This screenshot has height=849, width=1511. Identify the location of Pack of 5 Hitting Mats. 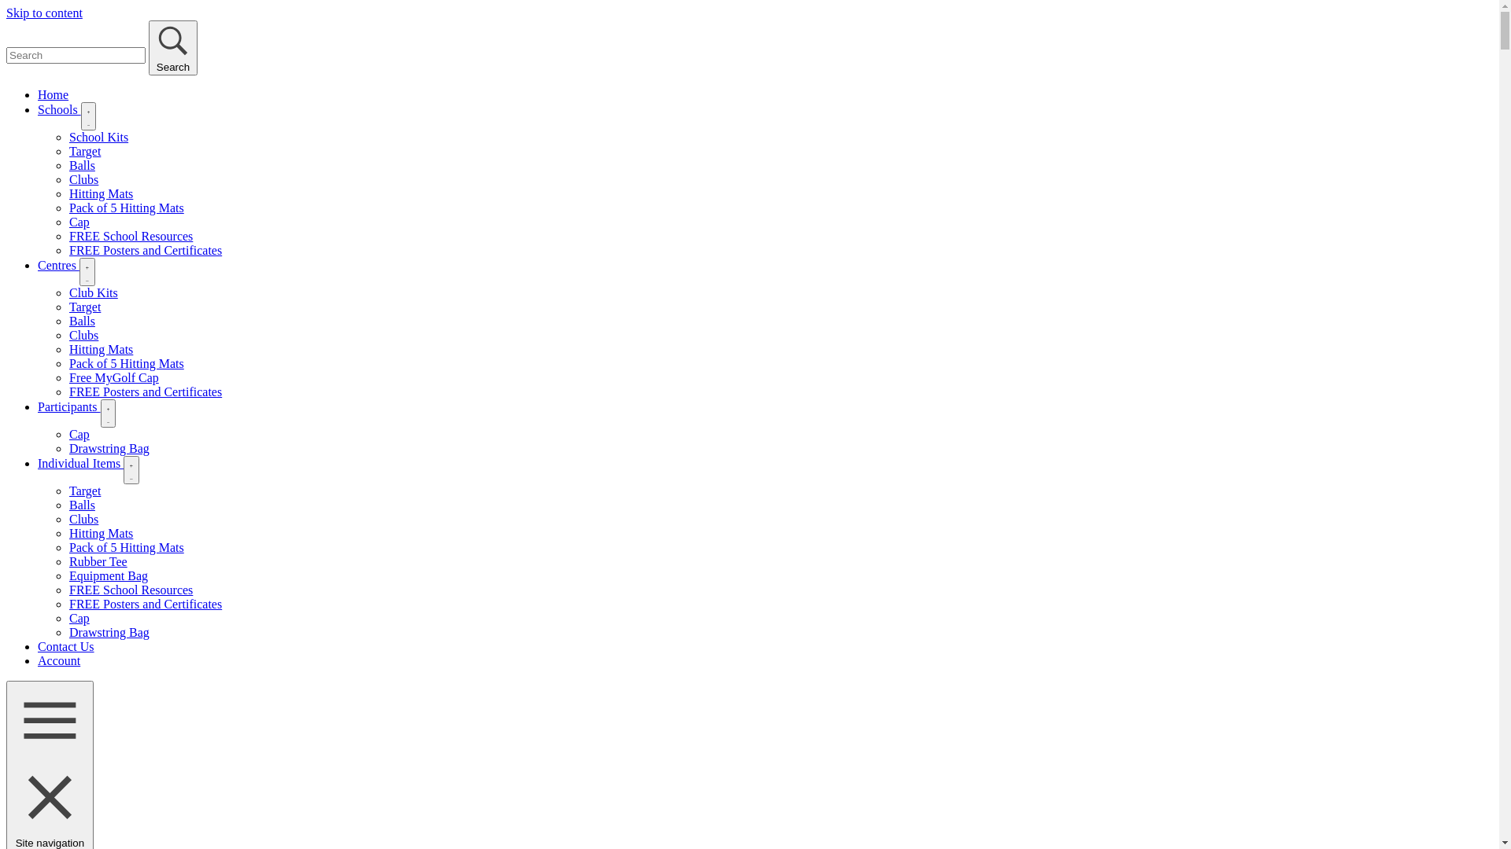
(127, 208).